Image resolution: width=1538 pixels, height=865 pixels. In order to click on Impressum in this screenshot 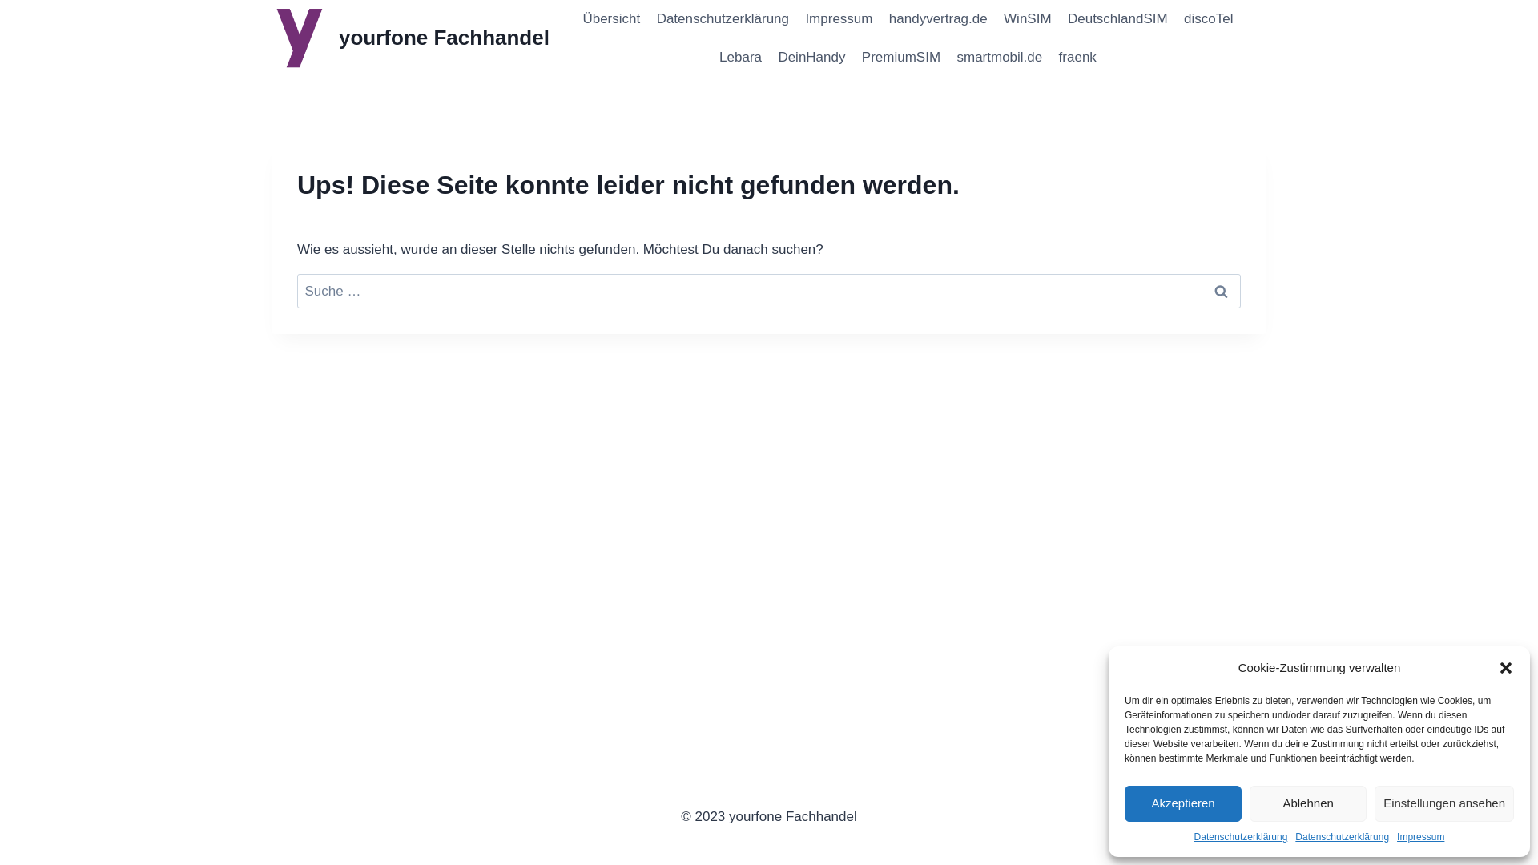, I will do `click(838, 19)`.